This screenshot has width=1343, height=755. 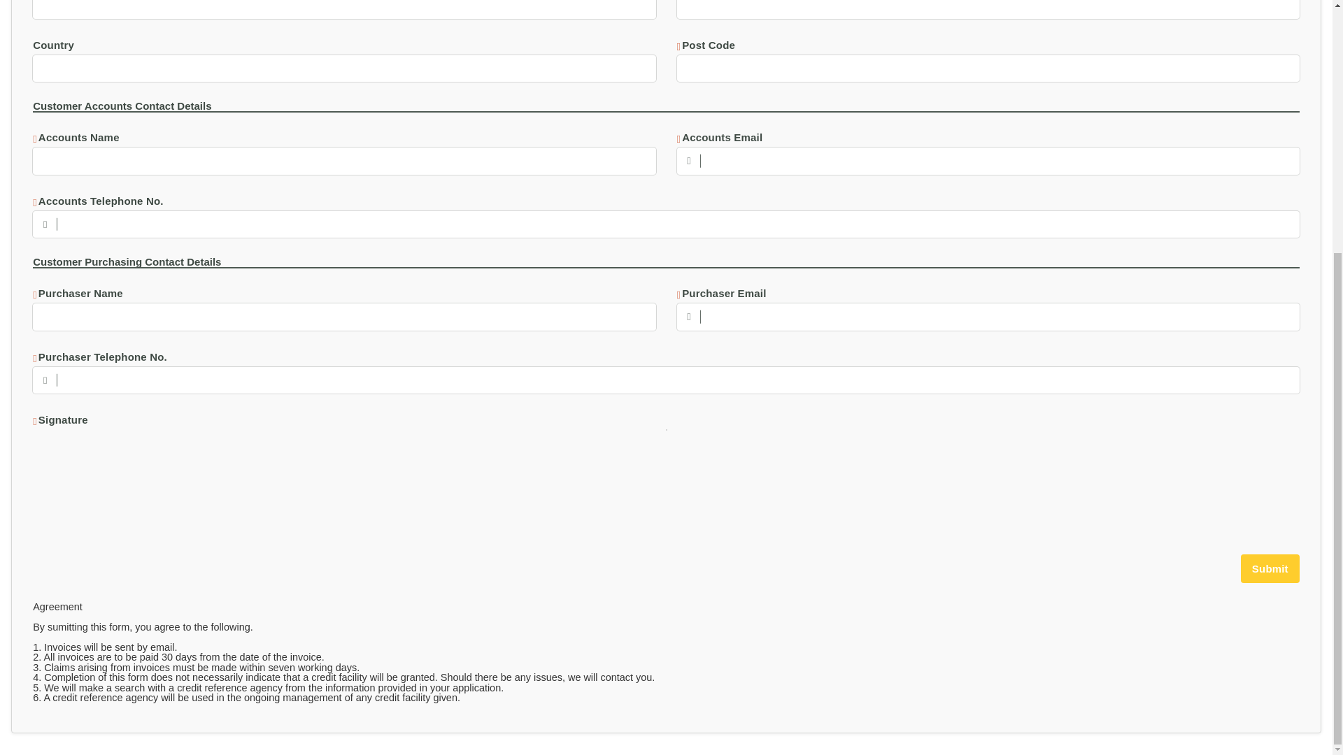 What do you see at coordinates (1270, 568) in the screenshot?
I see `Submit` at bounding box center [1270, 568].